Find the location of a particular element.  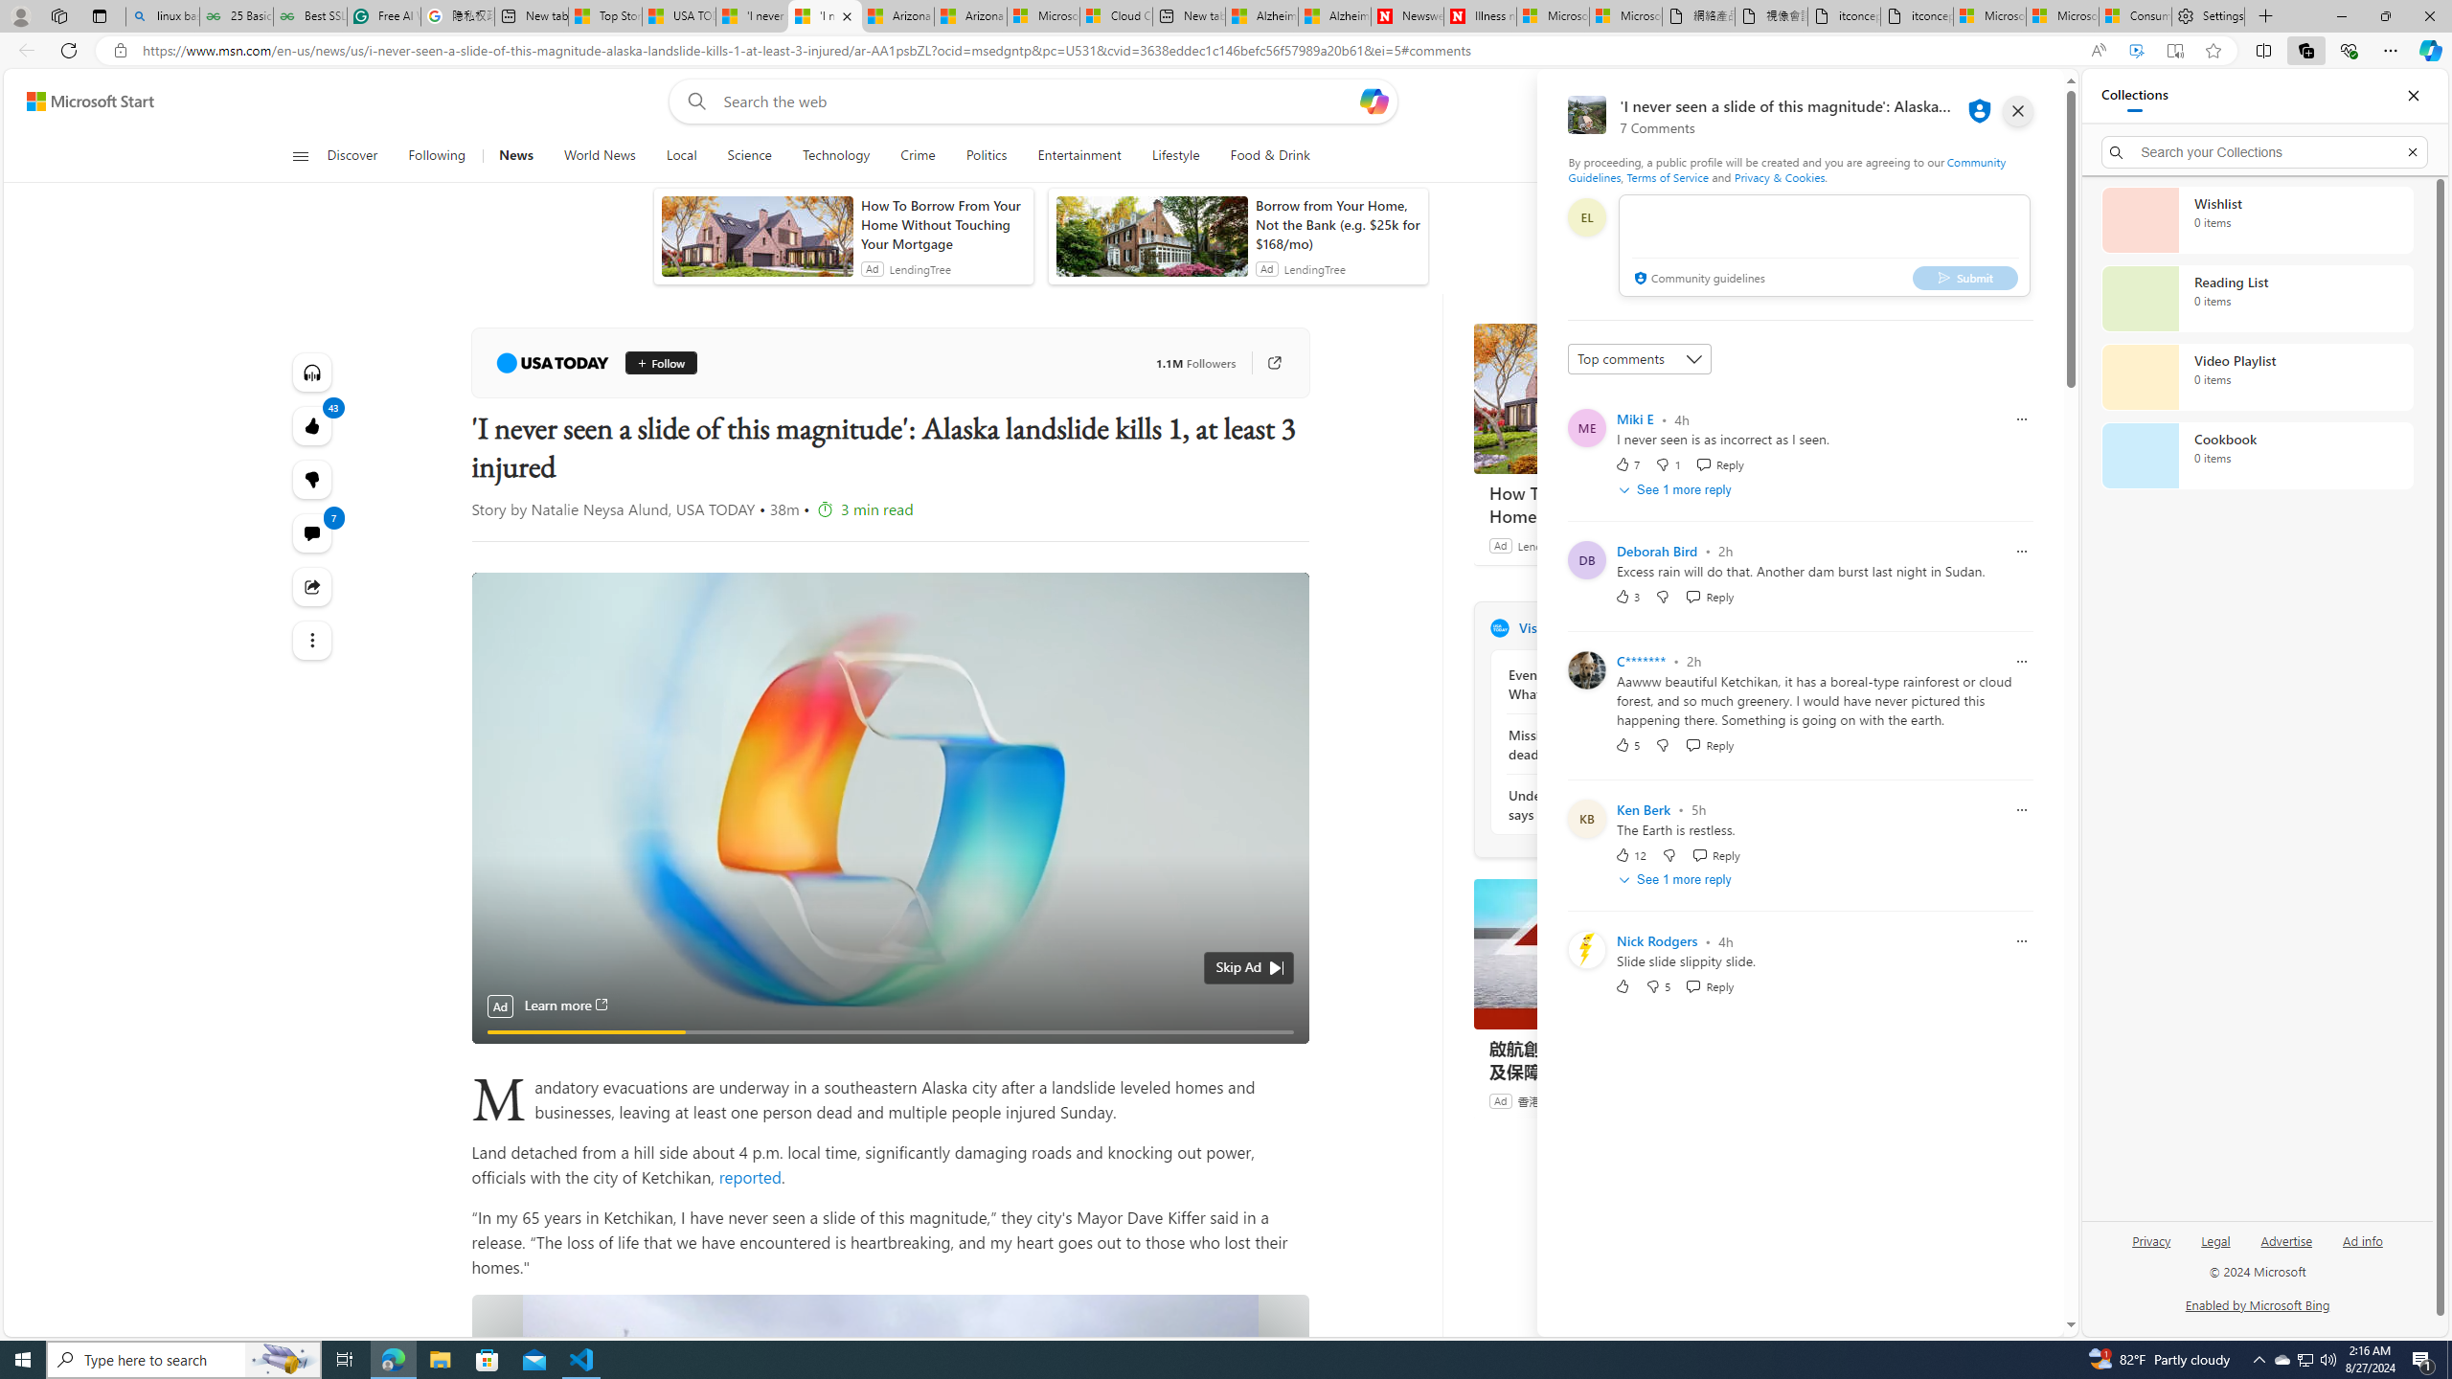

comment-box is located at coordinates (1824, 245).